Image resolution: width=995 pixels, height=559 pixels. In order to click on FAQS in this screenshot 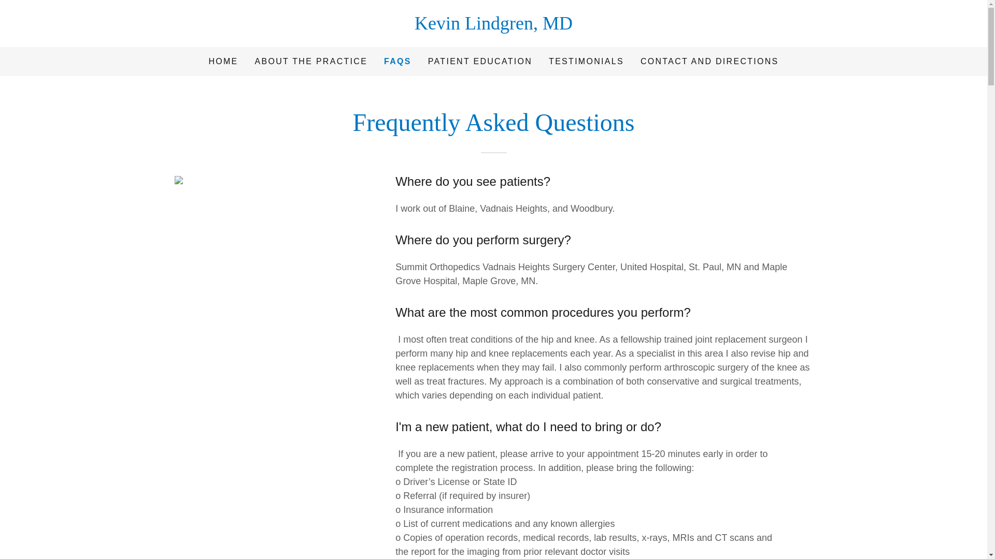, I will do `click(398, 61)`.